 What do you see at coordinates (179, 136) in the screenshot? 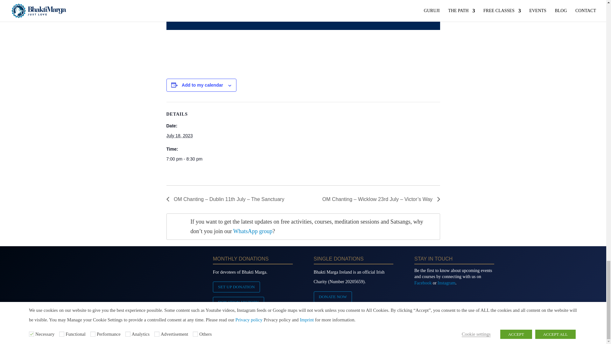
I see `2023-07-18` at bounding box center [179, 136].